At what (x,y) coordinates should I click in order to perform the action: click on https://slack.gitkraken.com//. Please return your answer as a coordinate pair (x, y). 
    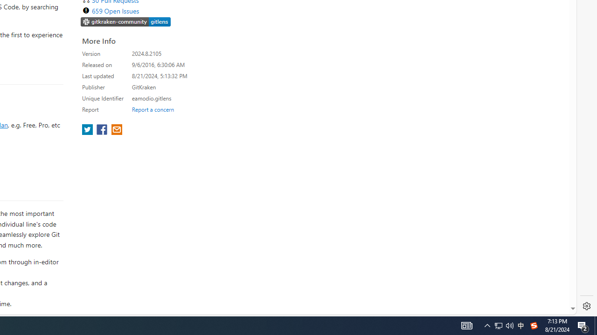
    Looking at the image, I should click on (126, 22).